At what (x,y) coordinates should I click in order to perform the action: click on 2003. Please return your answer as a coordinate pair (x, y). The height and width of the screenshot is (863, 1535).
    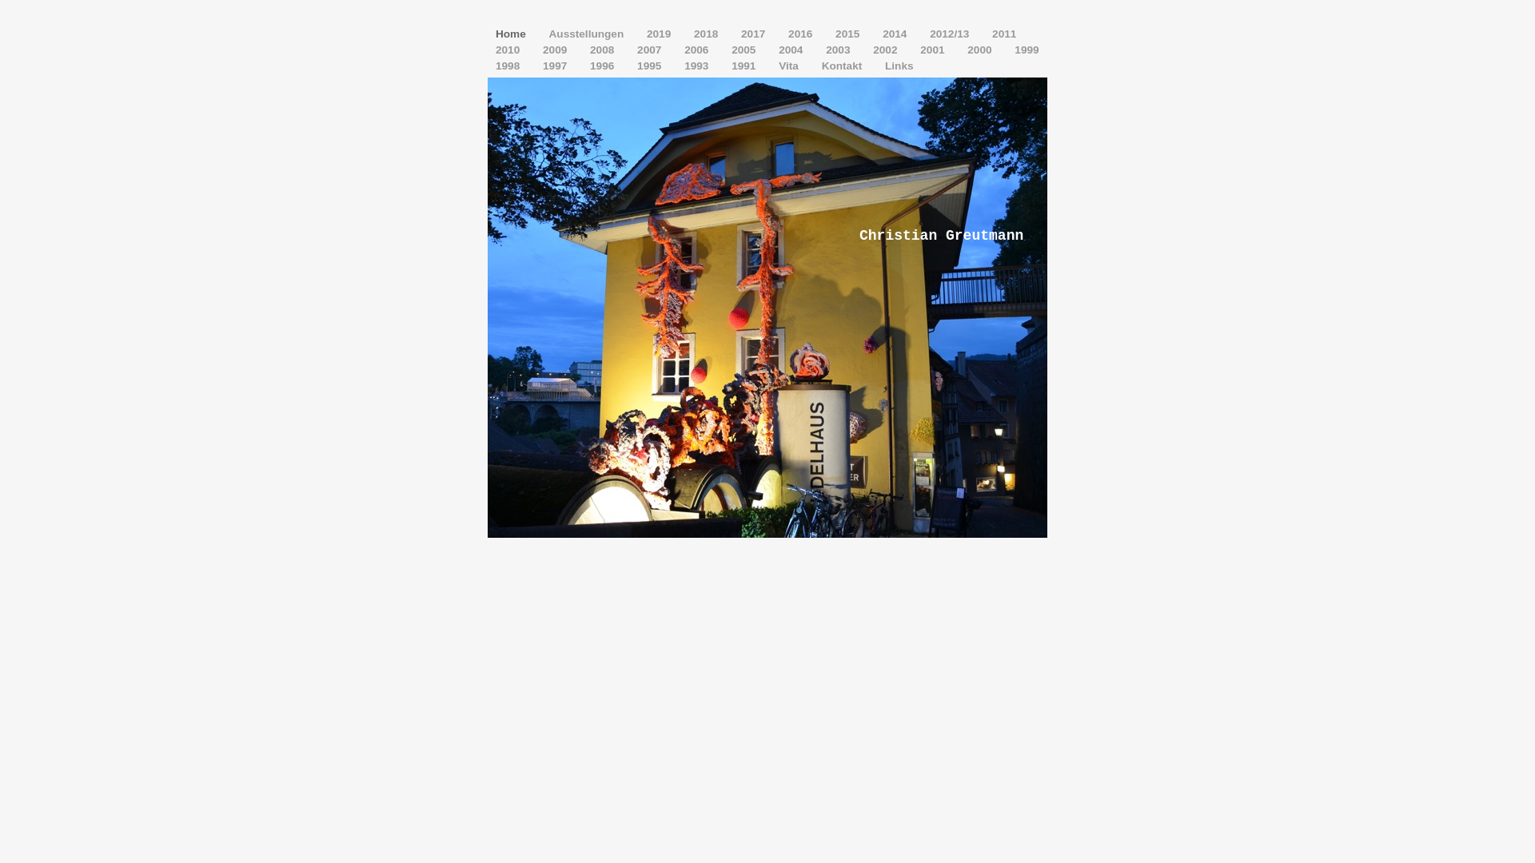
    Looking at the image, I should click on (839, 50).